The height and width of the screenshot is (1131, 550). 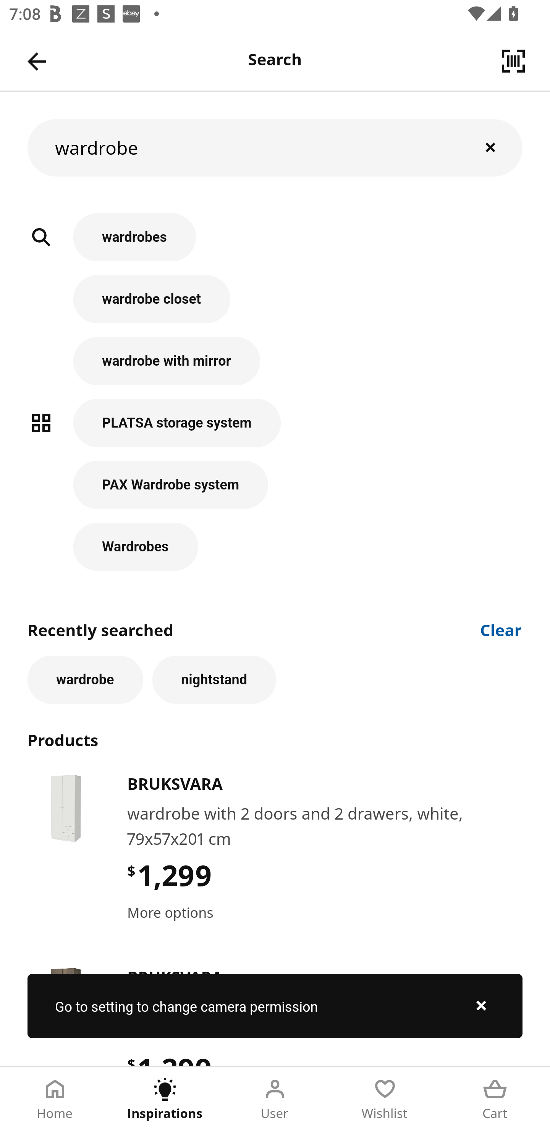 What do you see at coordinates (275, 147) in the screenshot?
I see `wardrobe` at bounding box center [275, 147].